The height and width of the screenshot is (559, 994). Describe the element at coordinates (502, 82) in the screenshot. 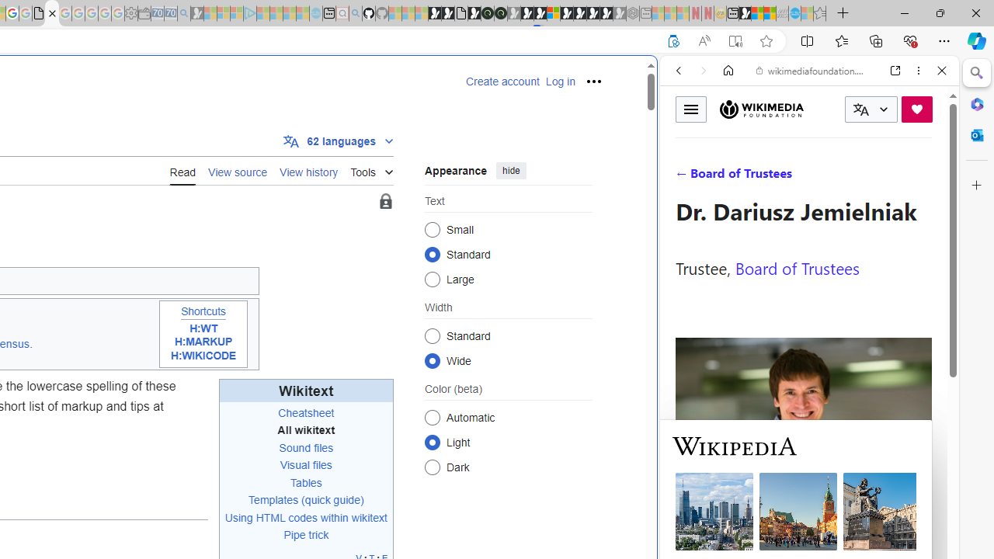

I see `Create account` at that location.